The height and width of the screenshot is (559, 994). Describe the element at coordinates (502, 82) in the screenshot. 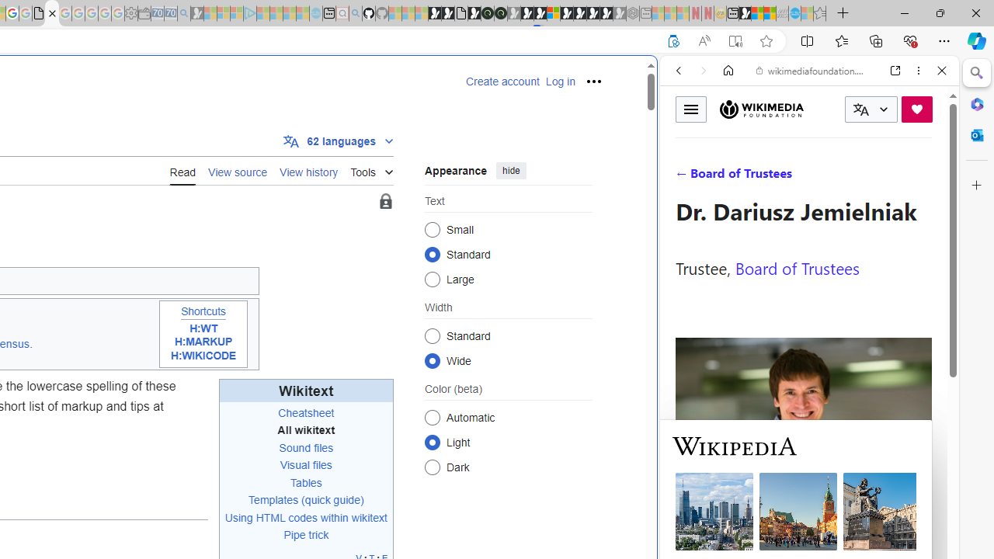

I see `Create account` at that location.